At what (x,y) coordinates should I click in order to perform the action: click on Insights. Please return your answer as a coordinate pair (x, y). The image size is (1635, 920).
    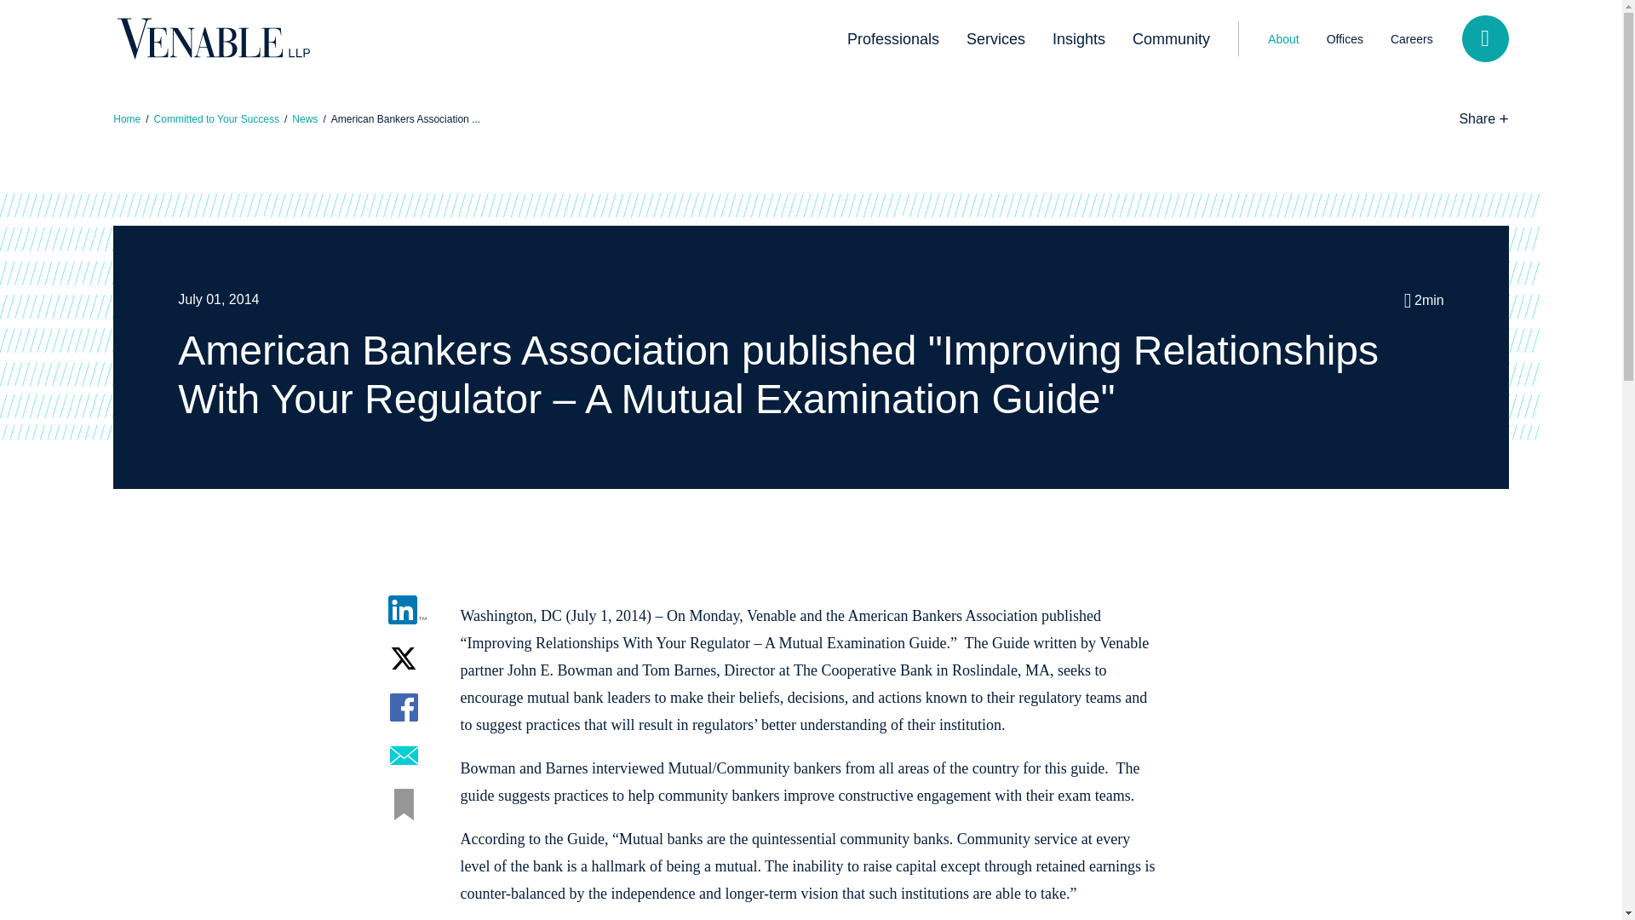
    Looking at the image, I should click on (1078, 39).